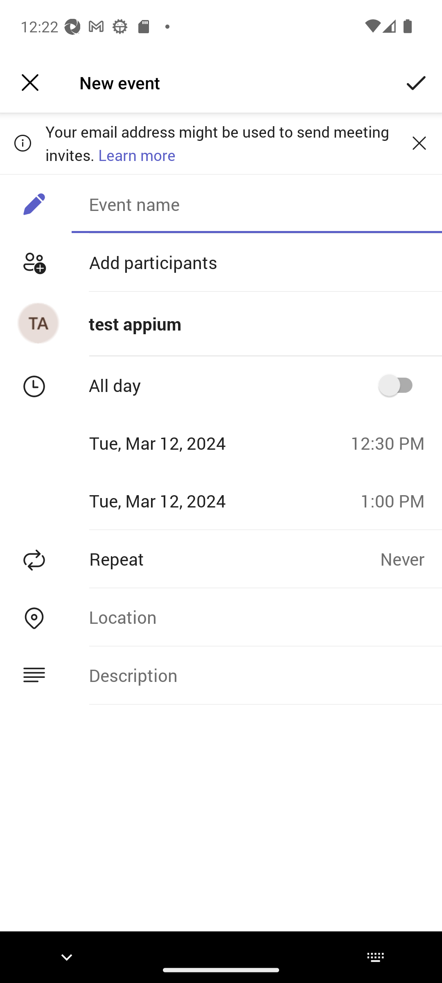 Image resolution: width=442 pixels, height=983 pixels. I want to click on All day, so click(399, 385).